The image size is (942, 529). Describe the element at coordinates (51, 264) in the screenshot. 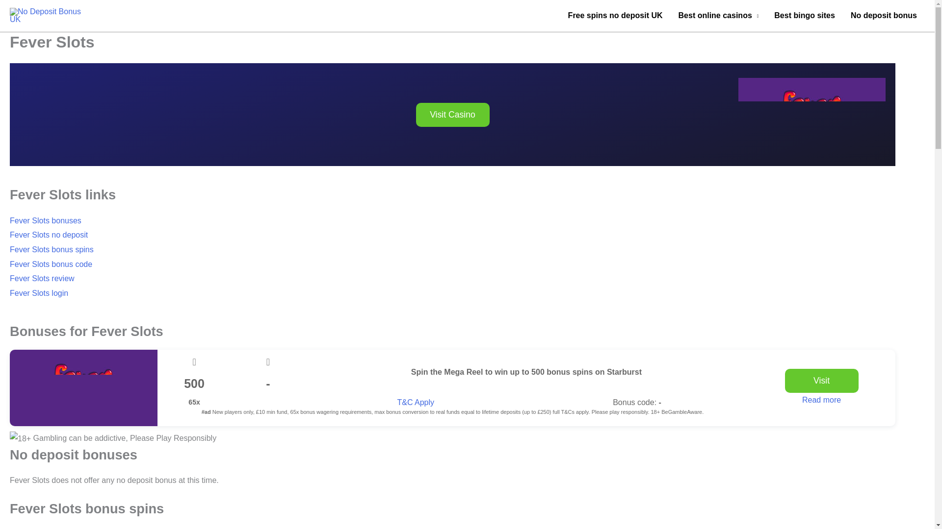

I see `Fever Slots bonus code` at that location.